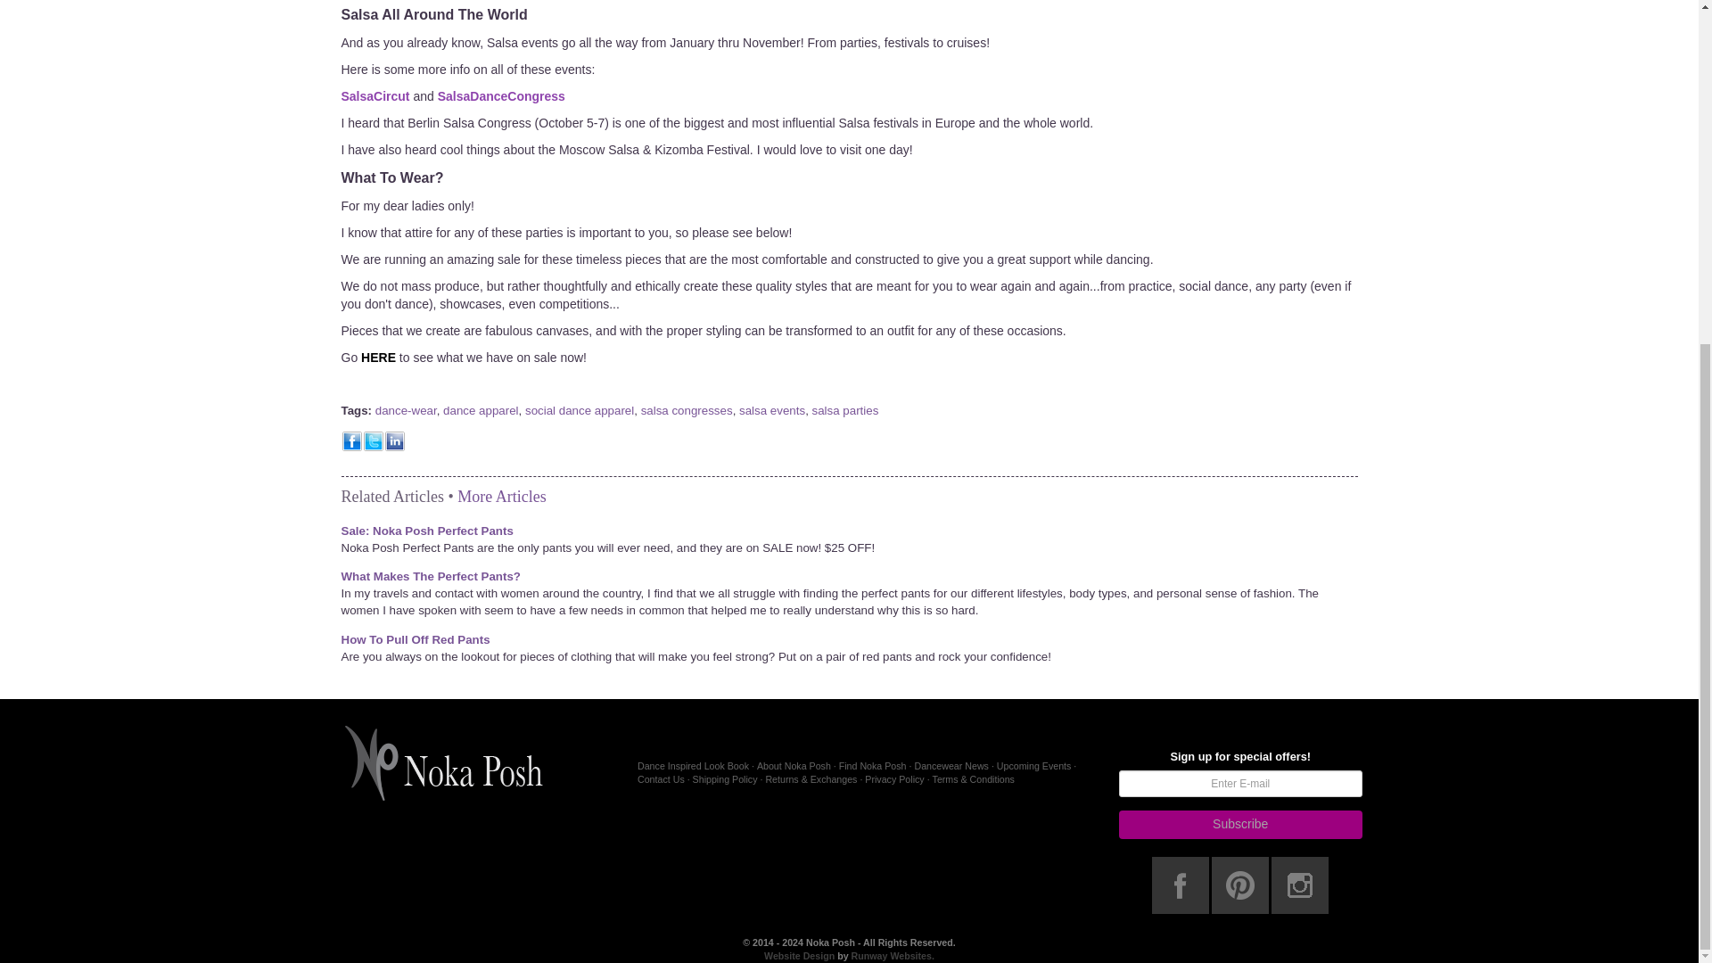 The height and width of the screenshot is (963, 1712). What do you see at coordinates (772, 410) in the screenshot?
I see `salsa events` at bounding box center [772, 410].